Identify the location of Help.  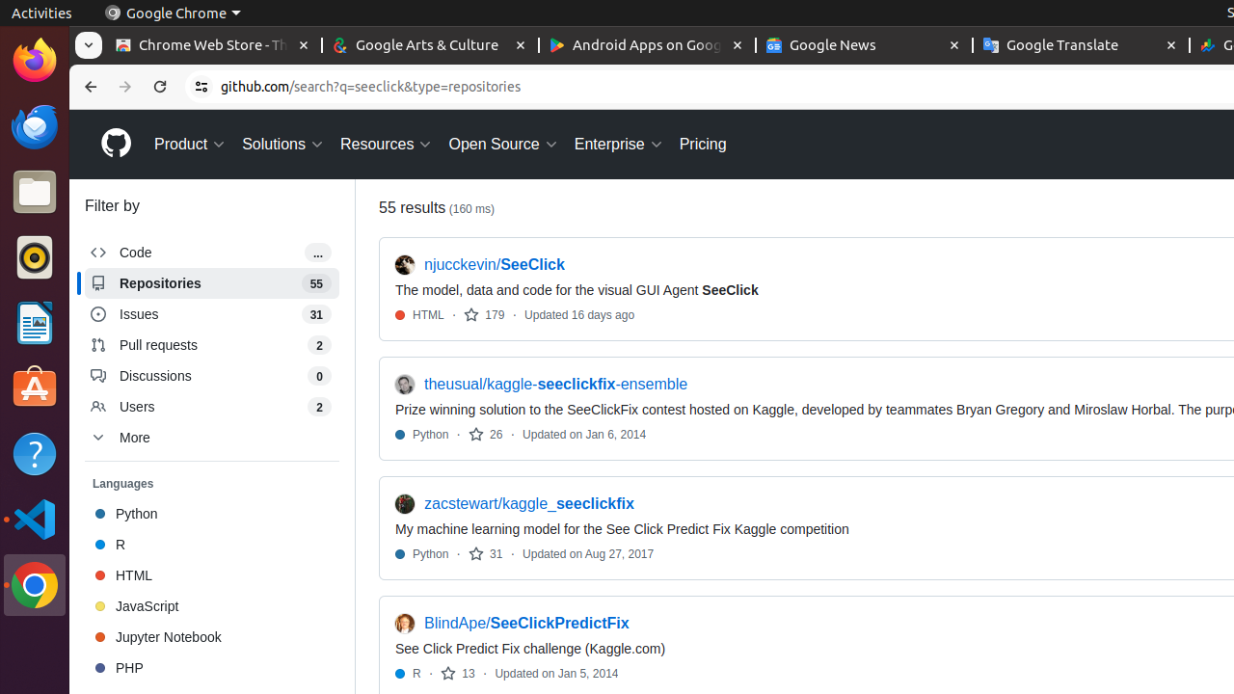
(35, 453).